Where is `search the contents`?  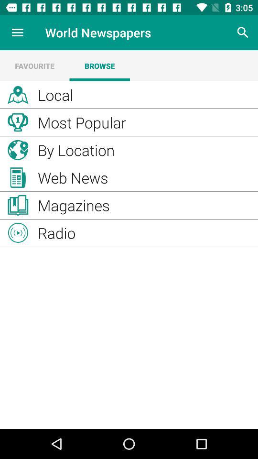 search the contents is located at coordinates (243, 33).